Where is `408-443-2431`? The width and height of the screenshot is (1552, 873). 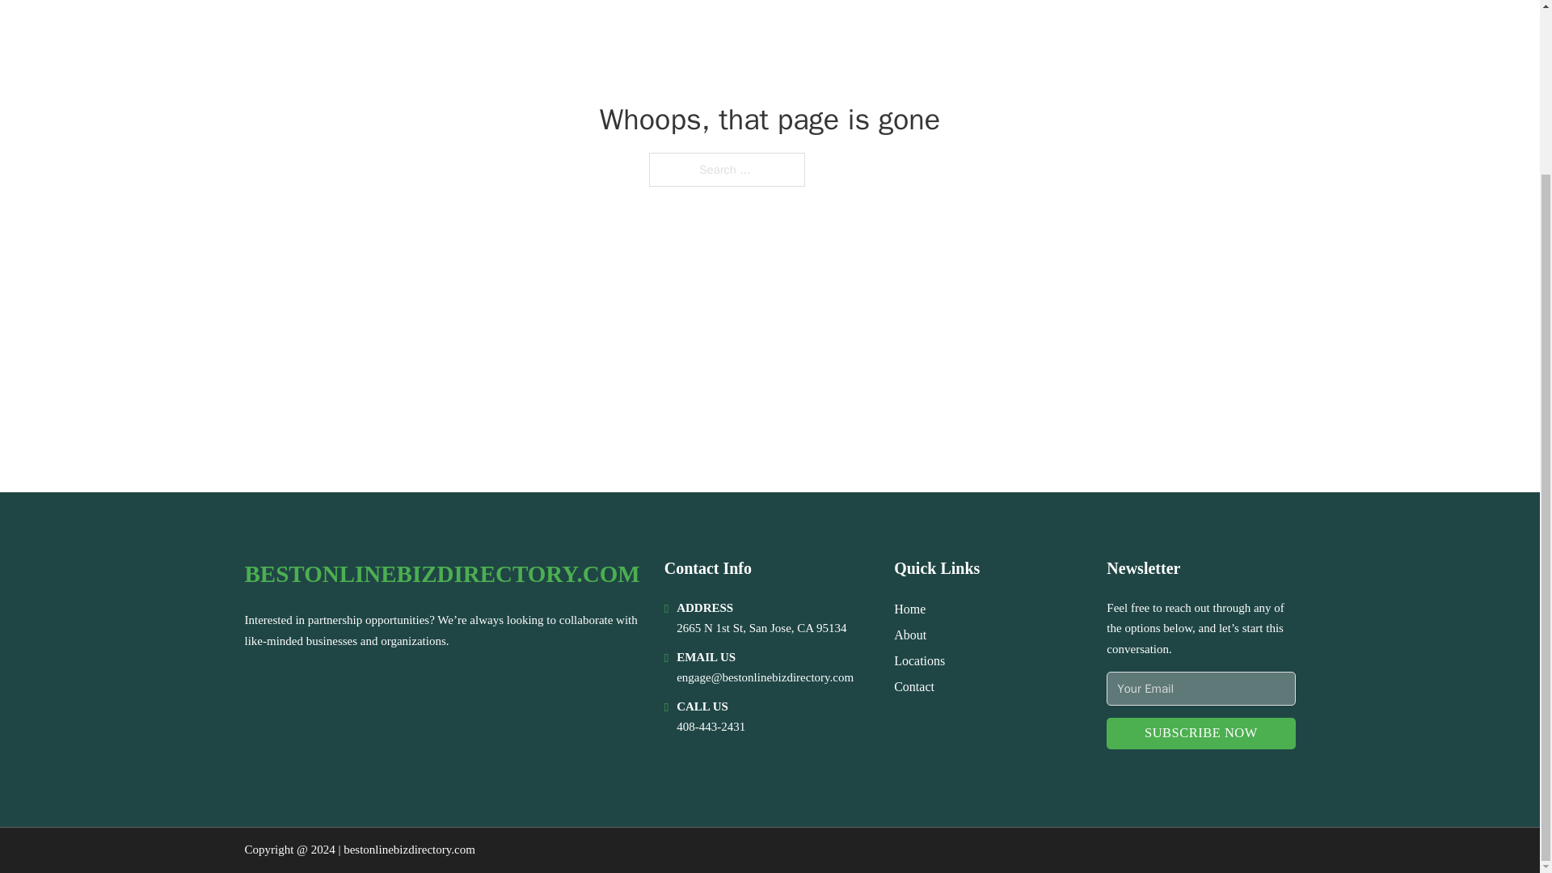 408-443-2431 is located at coordinates (711, 727).